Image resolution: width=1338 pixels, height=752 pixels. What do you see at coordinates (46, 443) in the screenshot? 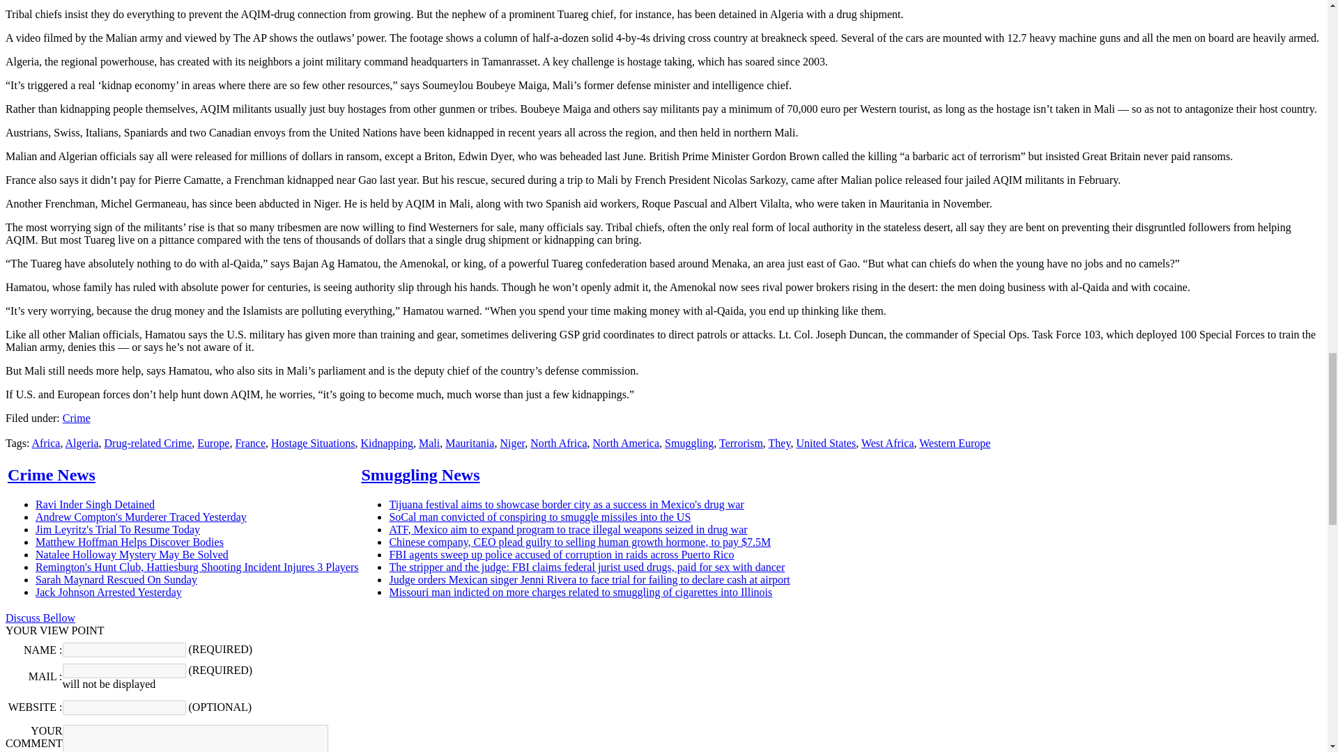
I see `Africa` at bounding box center [46, 443].